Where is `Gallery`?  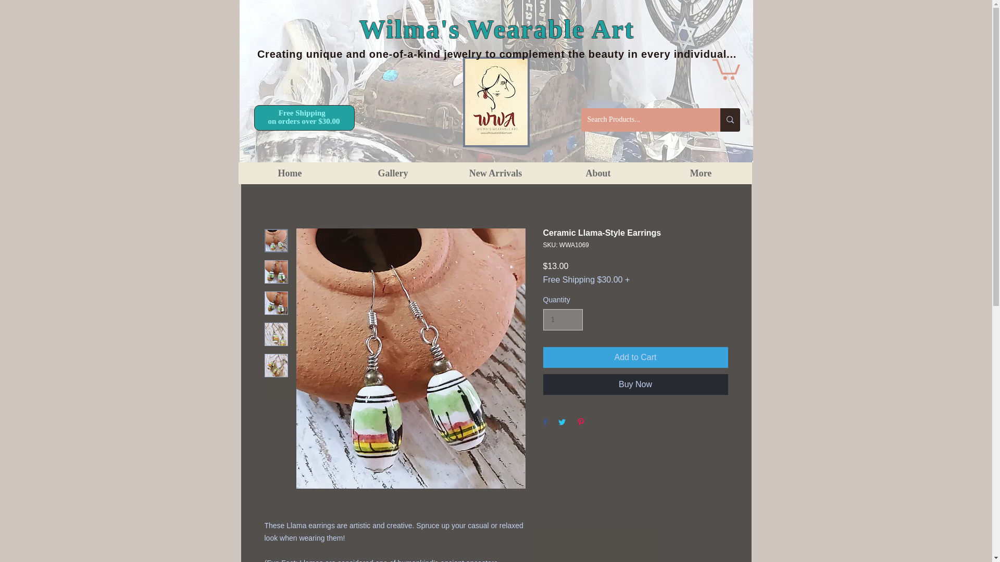
Gallery is located at coordinates (393, 173).